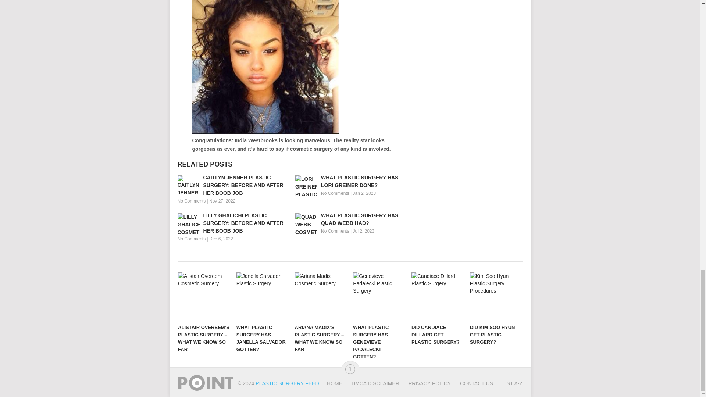  What do you see at coordinates (351, 182) in the screenshot?
I see `What Plastic Surgery Has Lori Greiner Done?` at bounding box center [351, 182].